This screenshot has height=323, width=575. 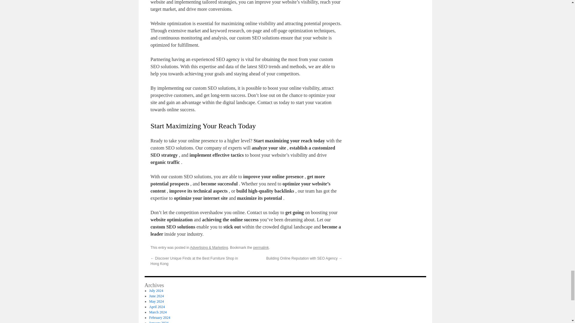 I want to click on February 2024, so click(x=159, y=318).